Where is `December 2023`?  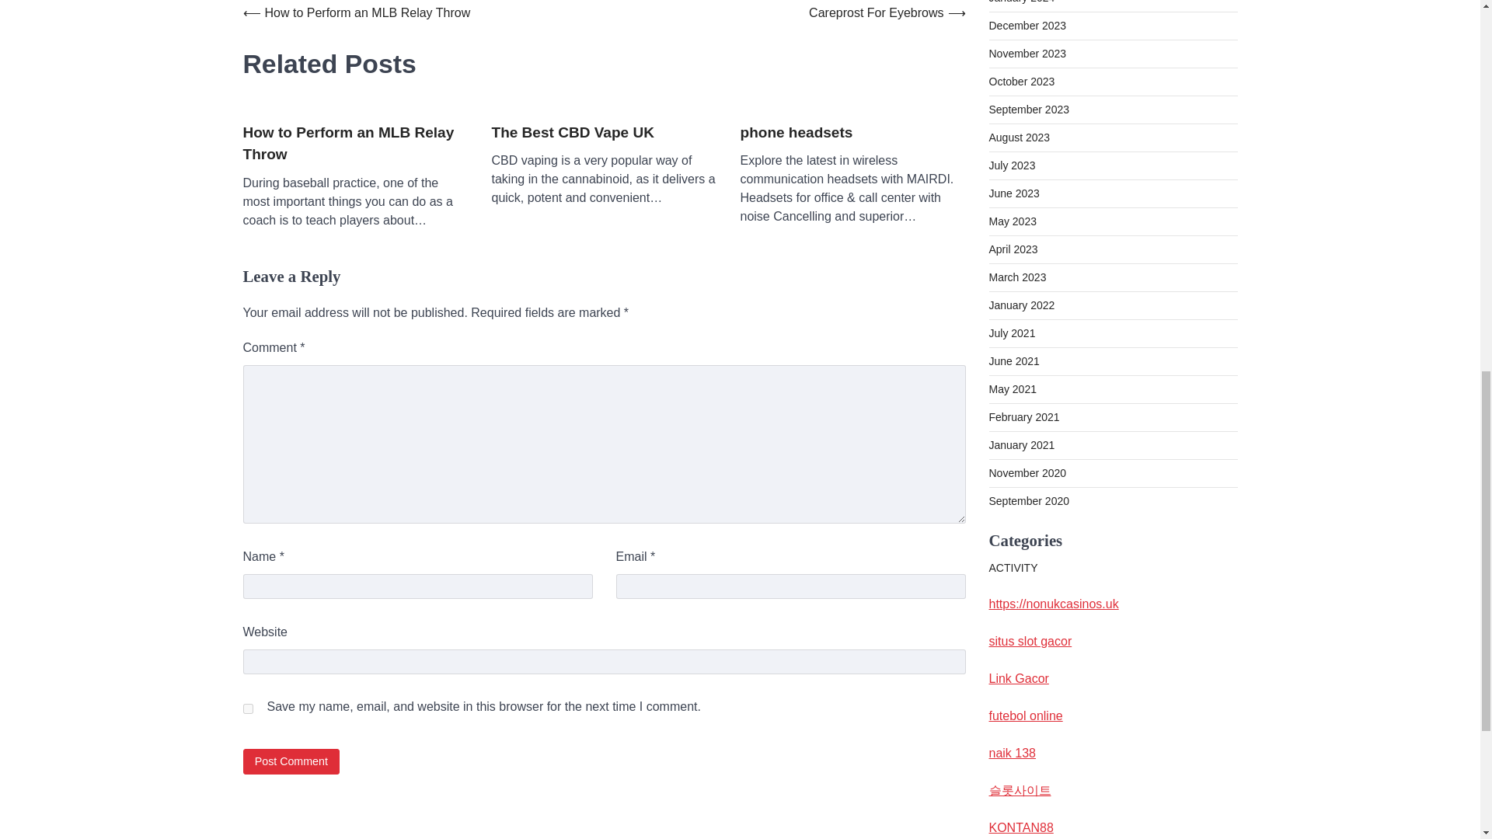
December 2023 is located at coordinates (1027, 25).